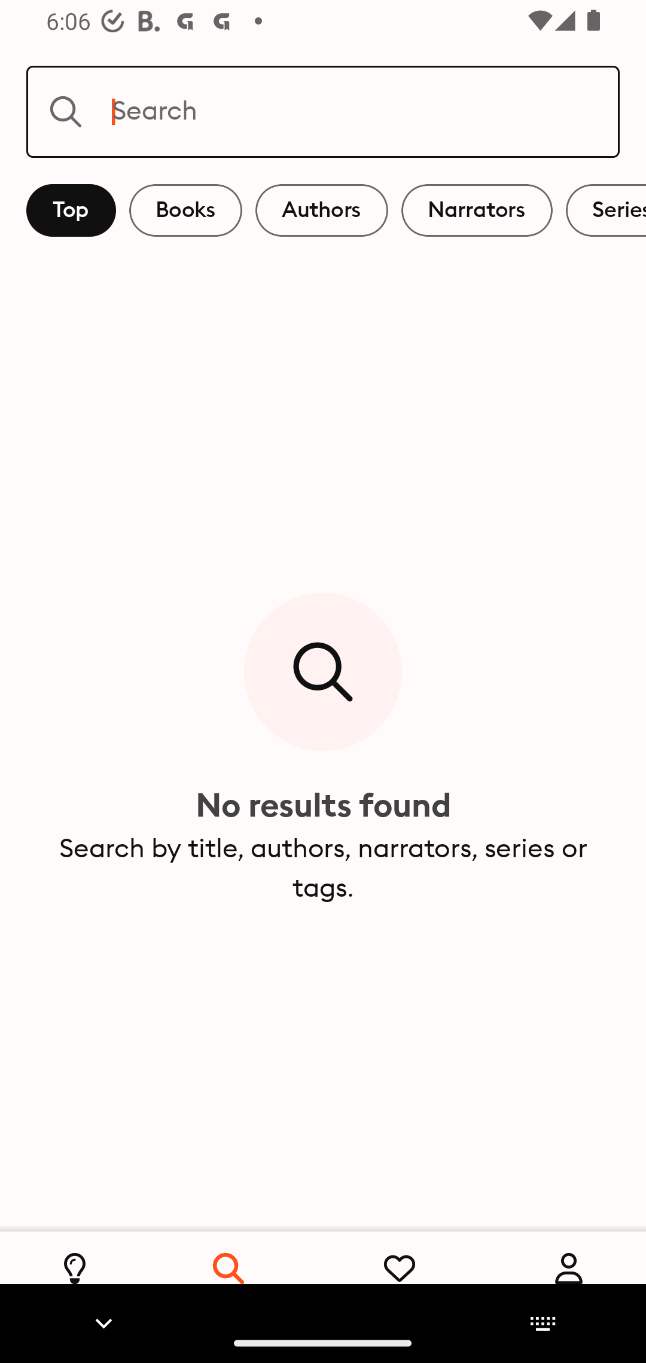 This screenshot has height=1363, width=646. What do you see at coordinates (185, 210) in the screenshot?
I see `Books` at bounding box center [185, 210].